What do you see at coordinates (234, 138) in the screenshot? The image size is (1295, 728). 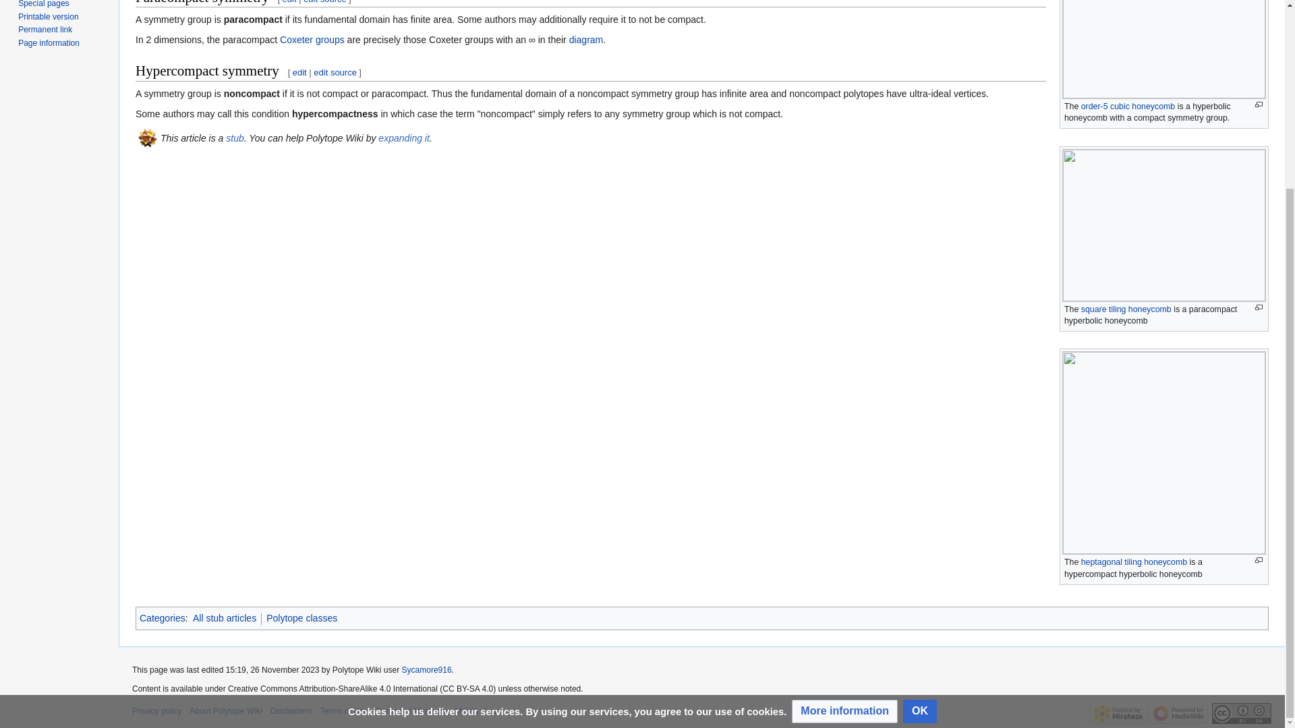 I see `stub` at bounding box center [234, 138].